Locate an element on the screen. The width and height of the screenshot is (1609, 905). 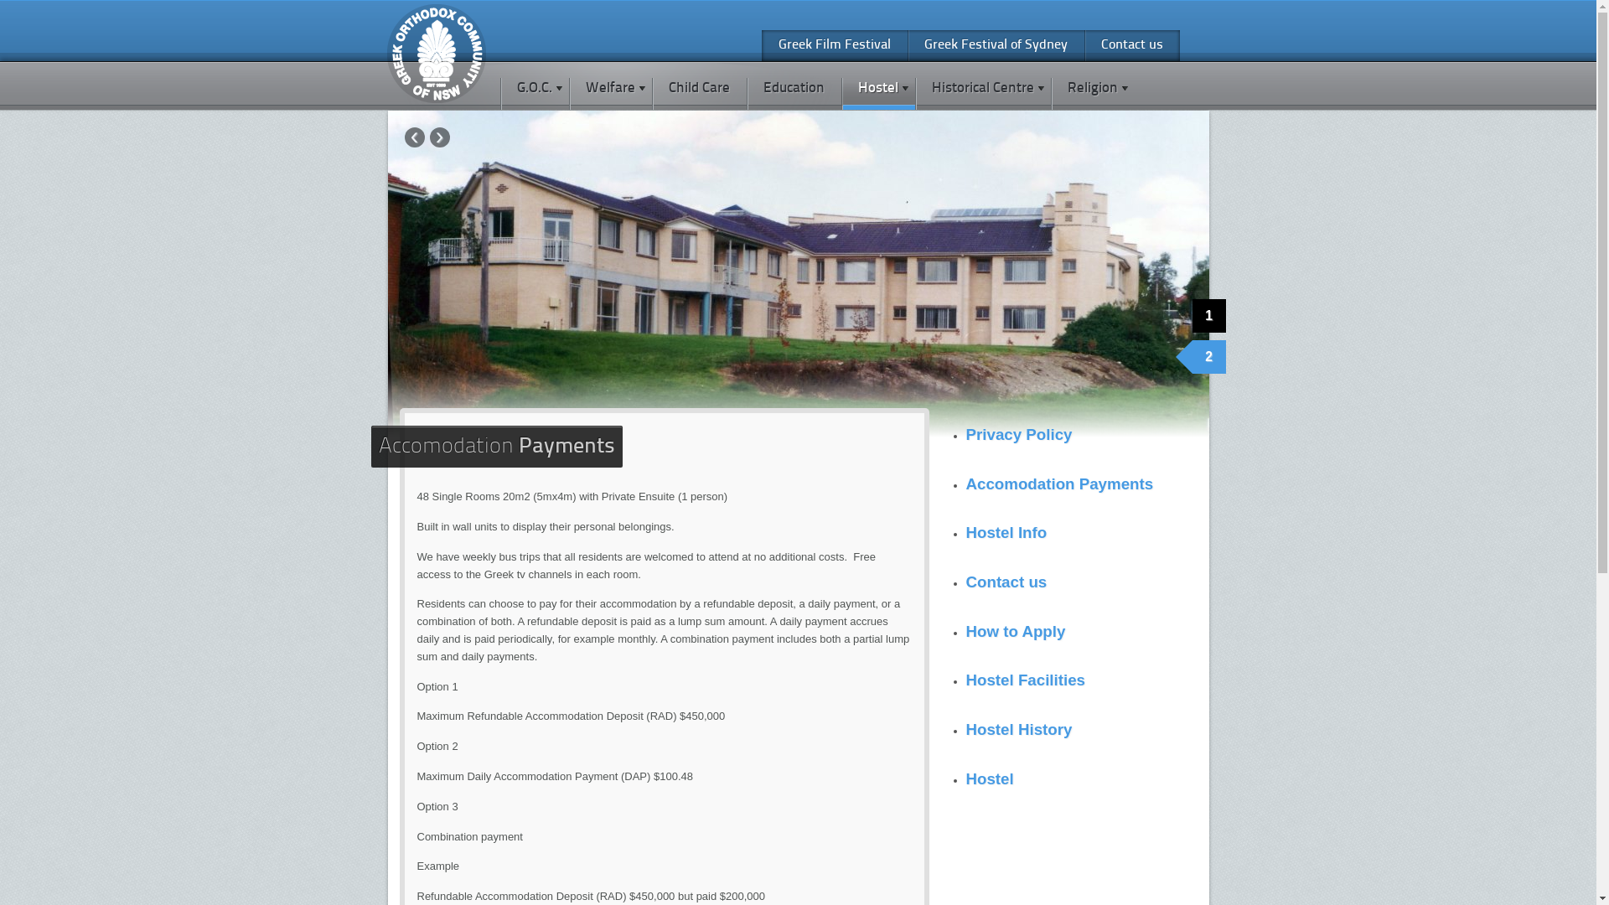
Welfare is located at coordinates (610, 86).